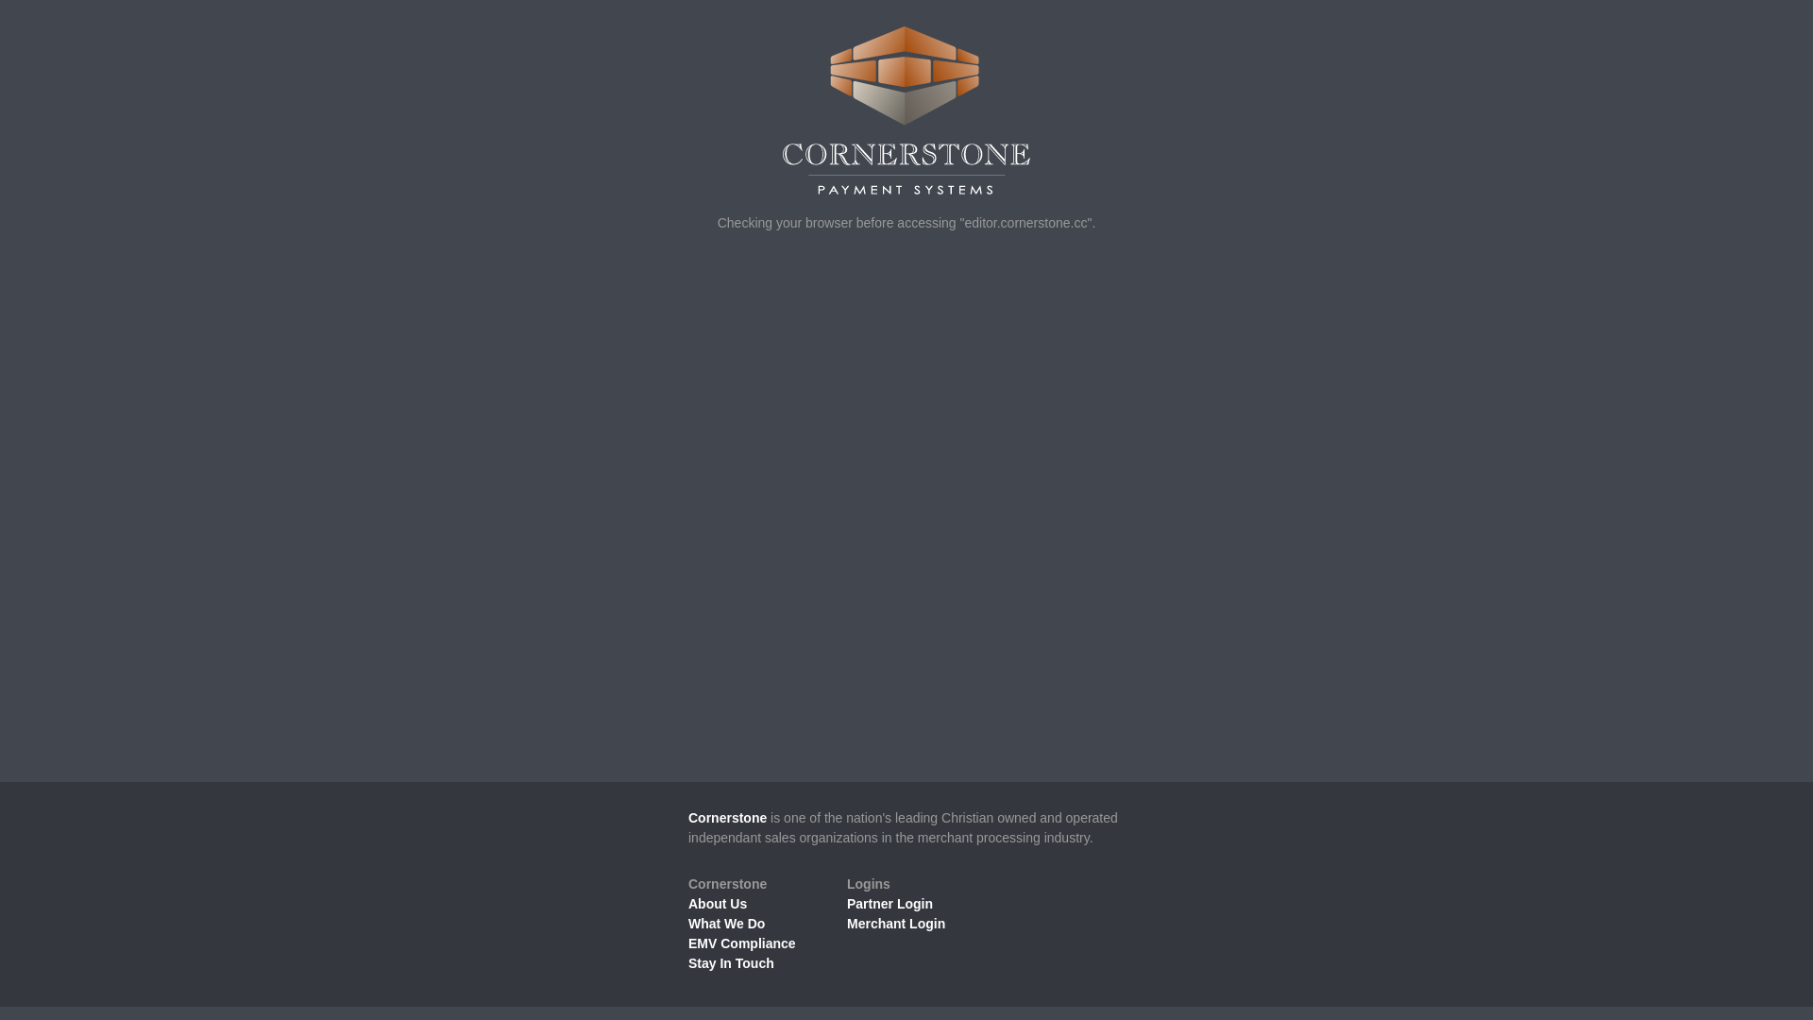 This screenshot has width=1813, height=1020. What do you see at coordinates (896, 924) in the screenshot?
I see `Merchant Login` at bounding box center [896, 924].